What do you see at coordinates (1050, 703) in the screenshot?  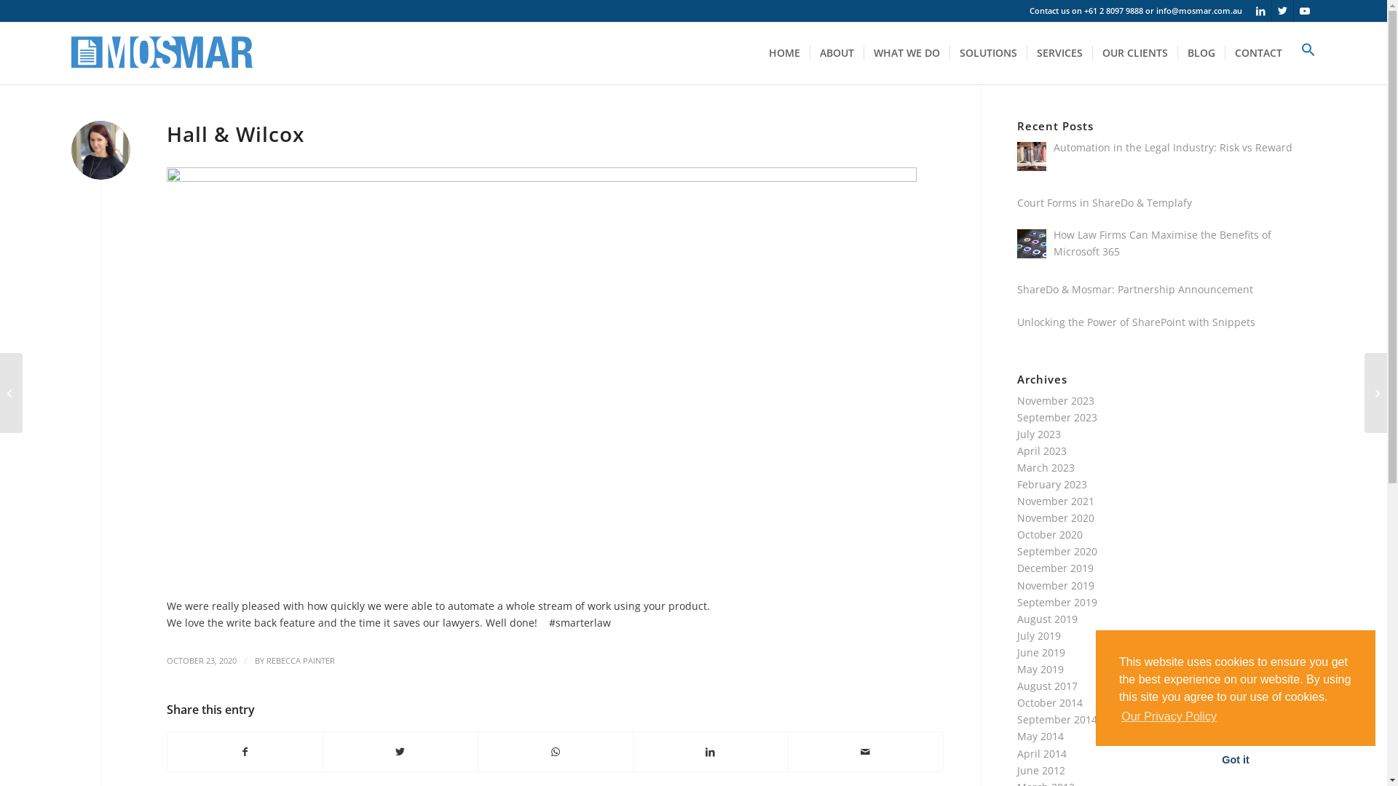 I see `October 2014` at bounding box center [1050, 703].